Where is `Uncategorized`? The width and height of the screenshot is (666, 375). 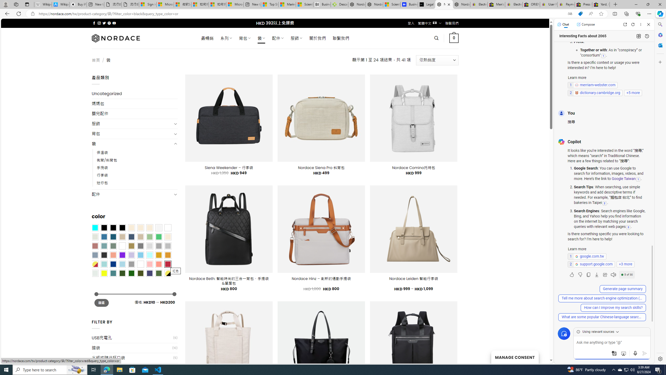
Uncategorized is located at coordinates (135, 94).